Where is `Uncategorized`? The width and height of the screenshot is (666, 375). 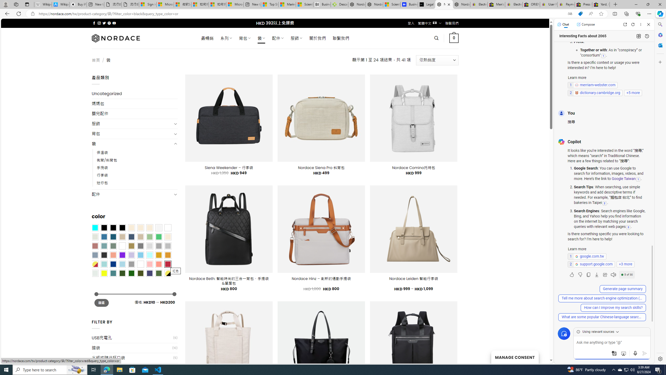
Uncategorized is located at coordinates (135, 94).